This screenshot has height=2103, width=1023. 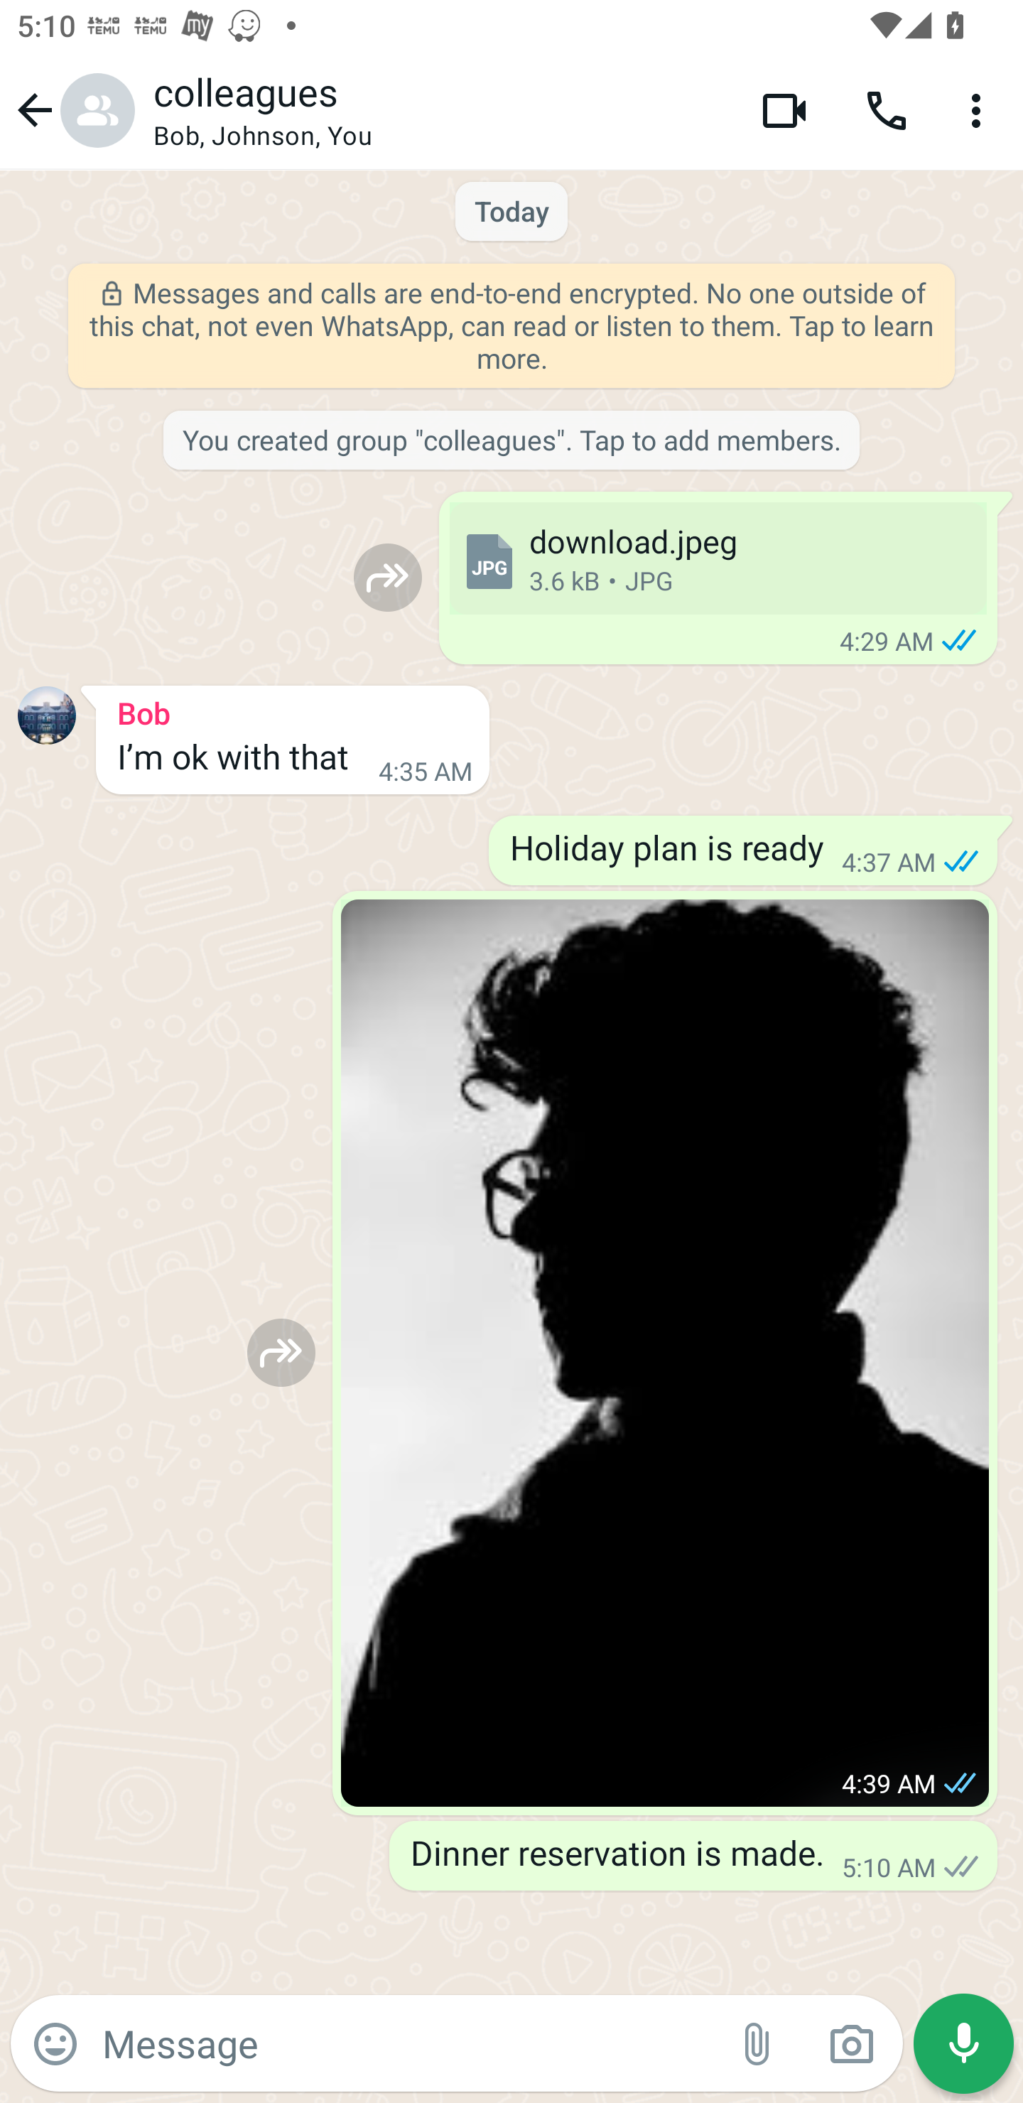 What do you see at coordinates (887, 109) in the screenshot?
I see `Voice call` at bounding box center [887, 109].